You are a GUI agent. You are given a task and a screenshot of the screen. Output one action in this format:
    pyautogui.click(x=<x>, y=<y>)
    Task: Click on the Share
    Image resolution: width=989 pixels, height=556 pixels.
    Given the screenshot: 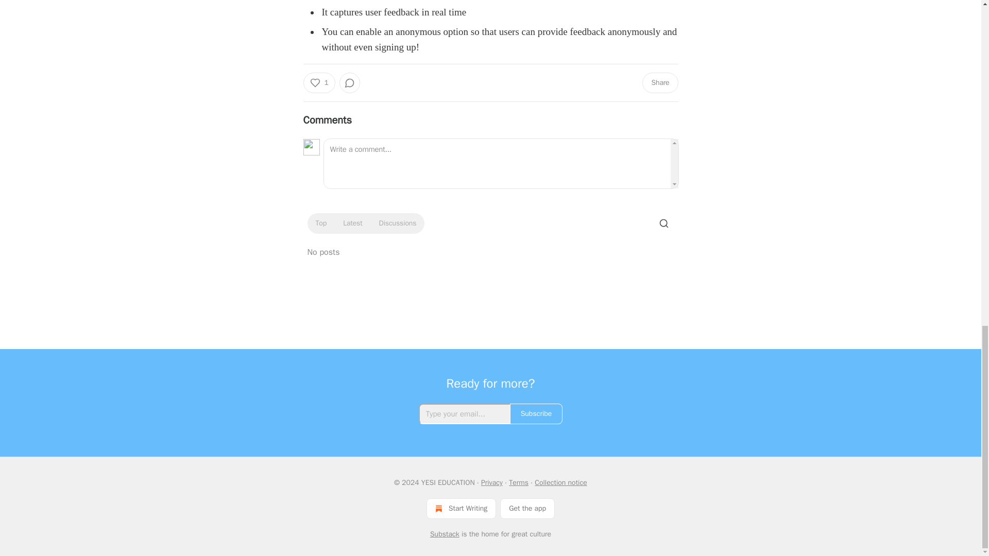 What is the action you would take?
    pyautogui.click(x=659, y=83)
    